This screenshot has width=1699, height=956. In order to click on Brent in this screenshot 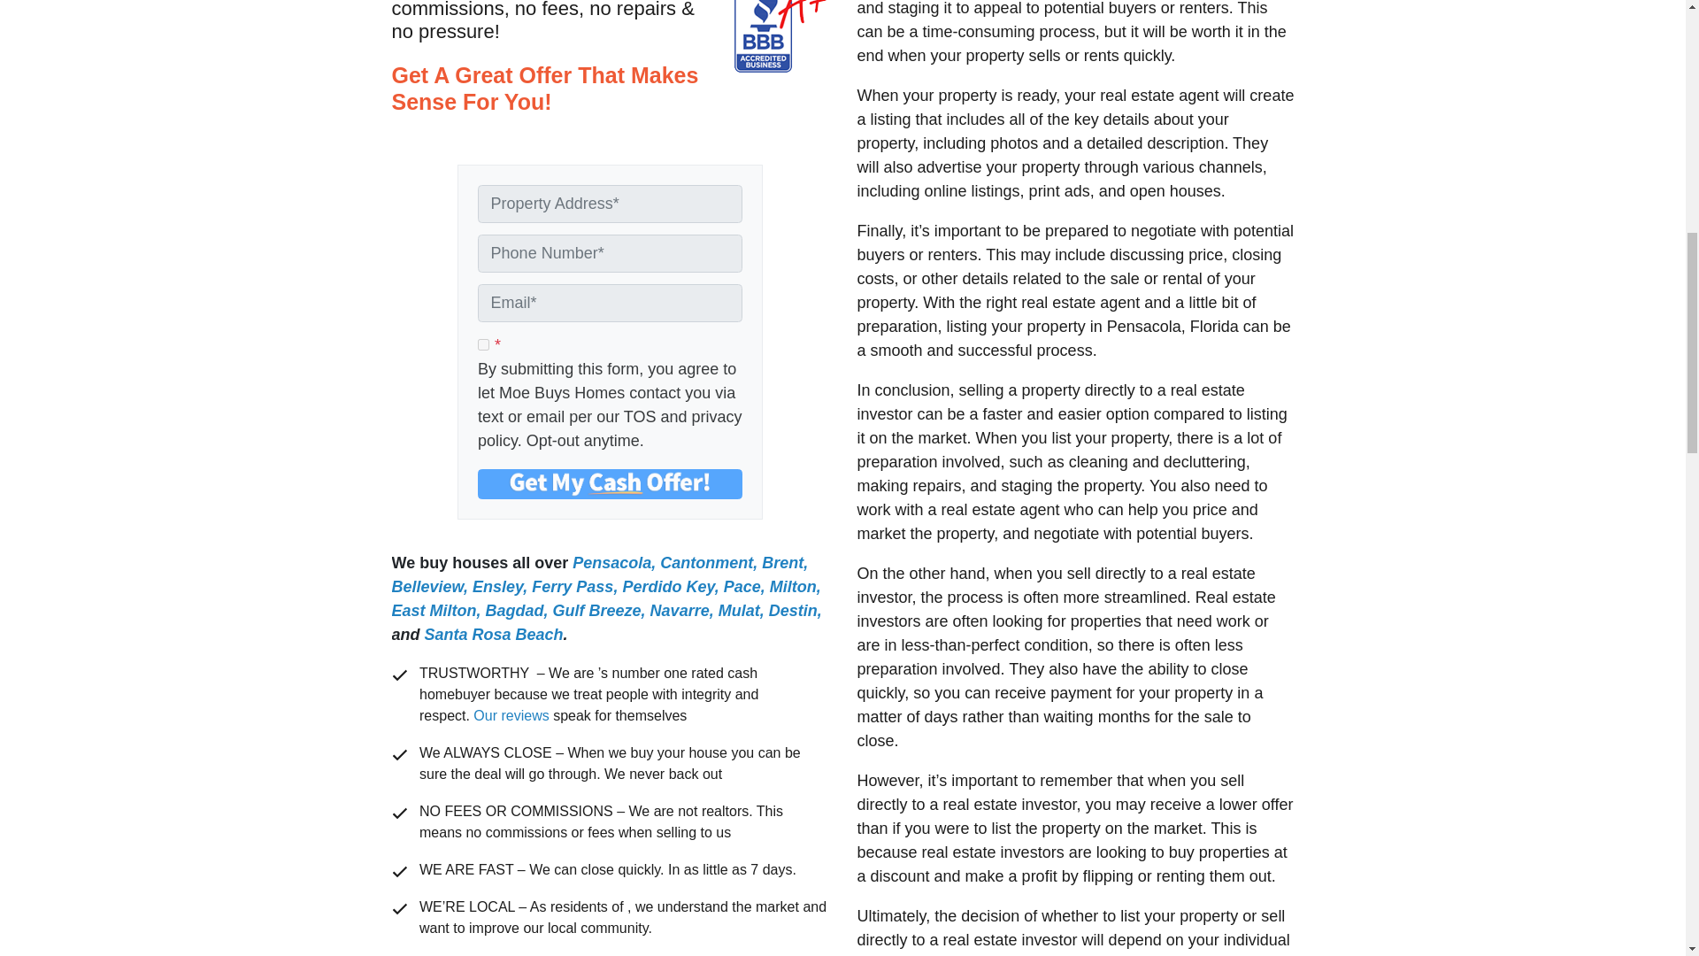, I will do `click(782, 563)`.